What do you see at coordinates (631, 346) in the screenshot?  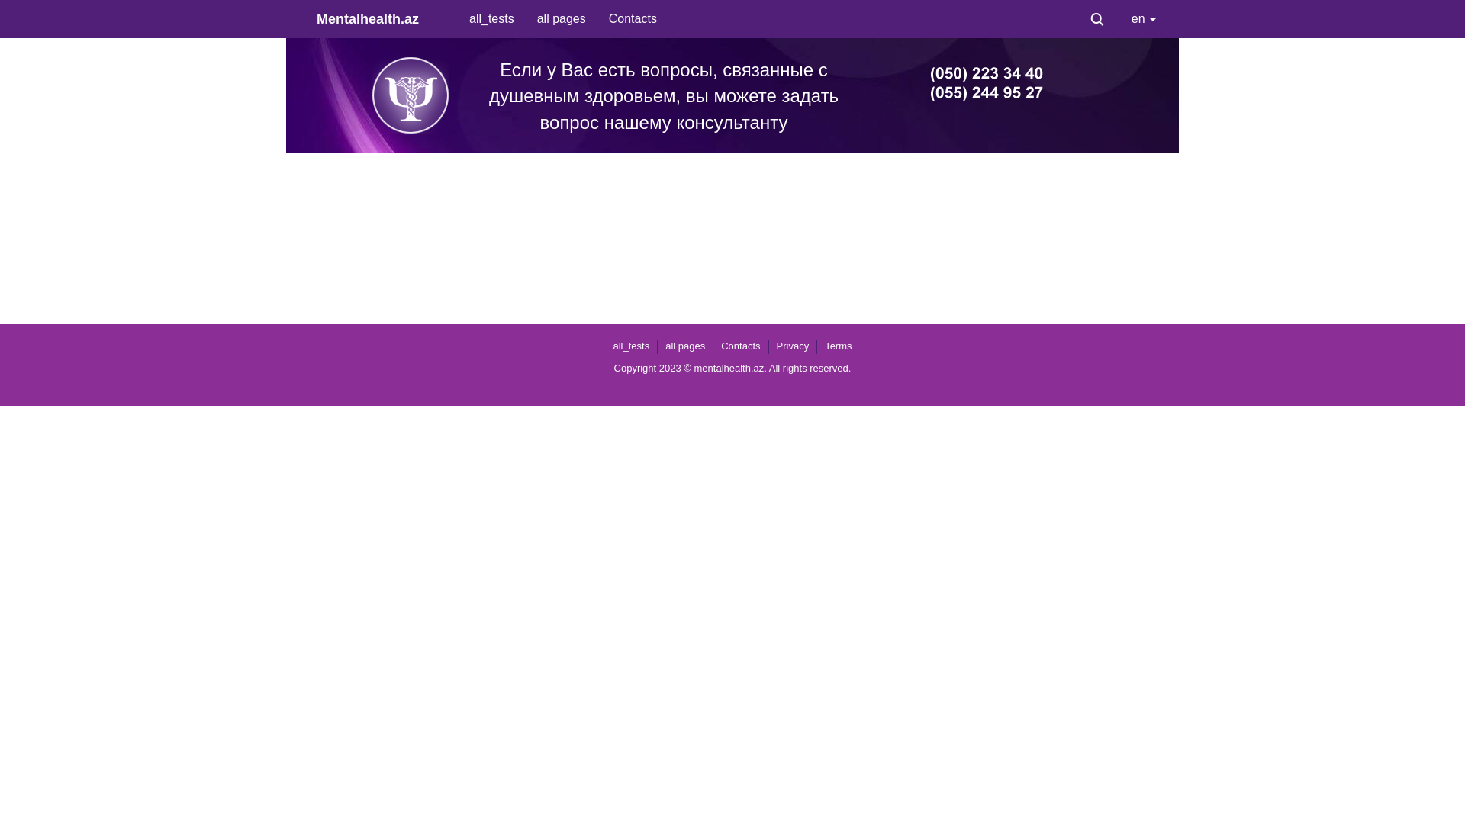 I see `all_tests` at bounding box center [631, 346].